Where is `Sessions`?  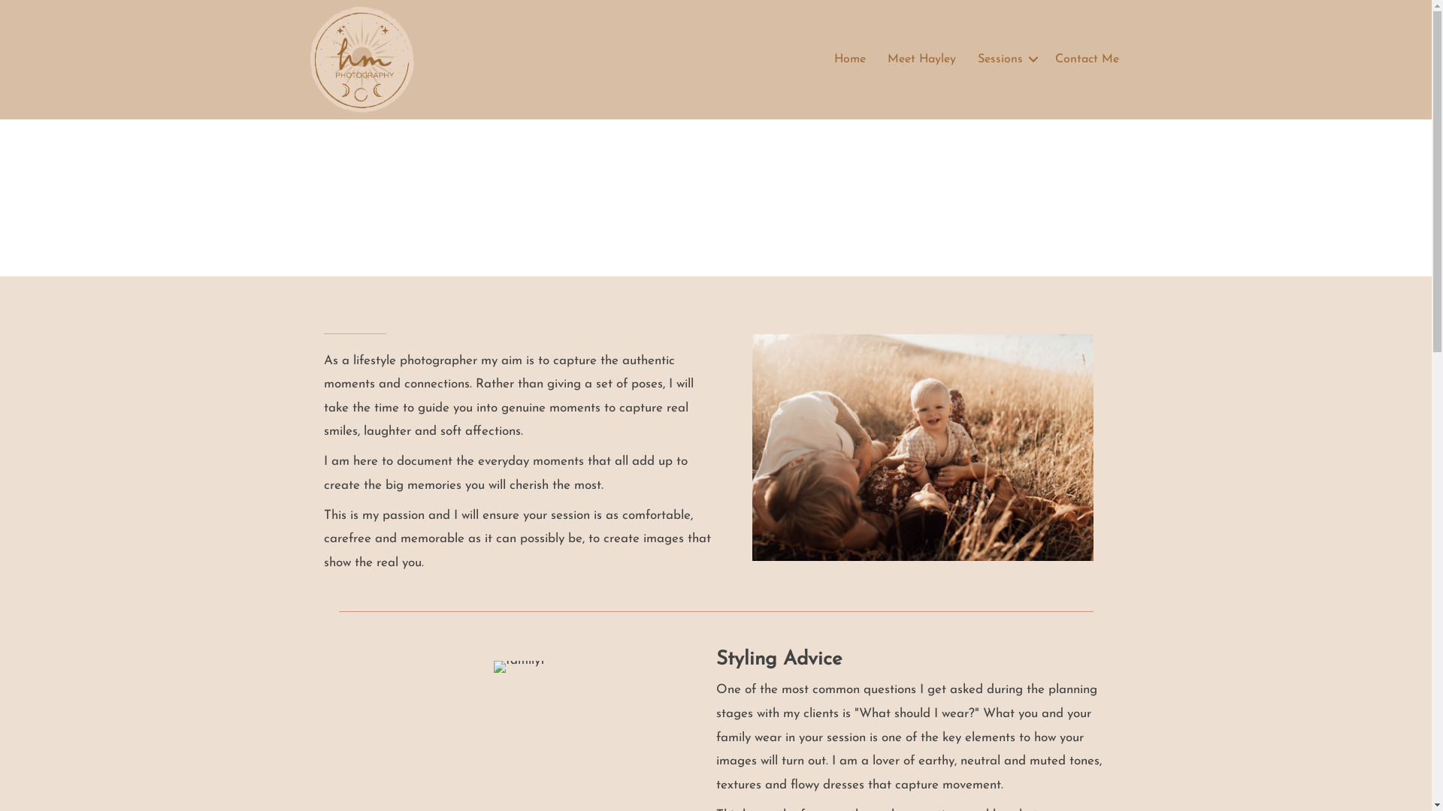 Sessions is located at coordinates (1006, 59).